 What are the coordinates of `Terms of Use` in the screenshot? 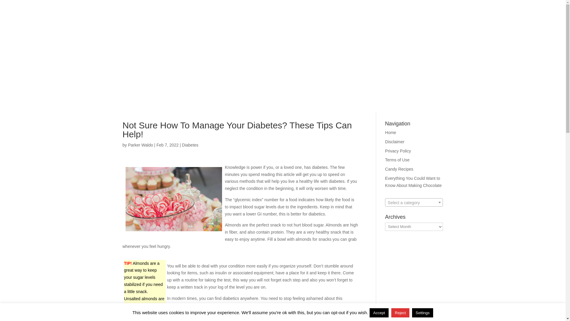 It's located at (397, 160).